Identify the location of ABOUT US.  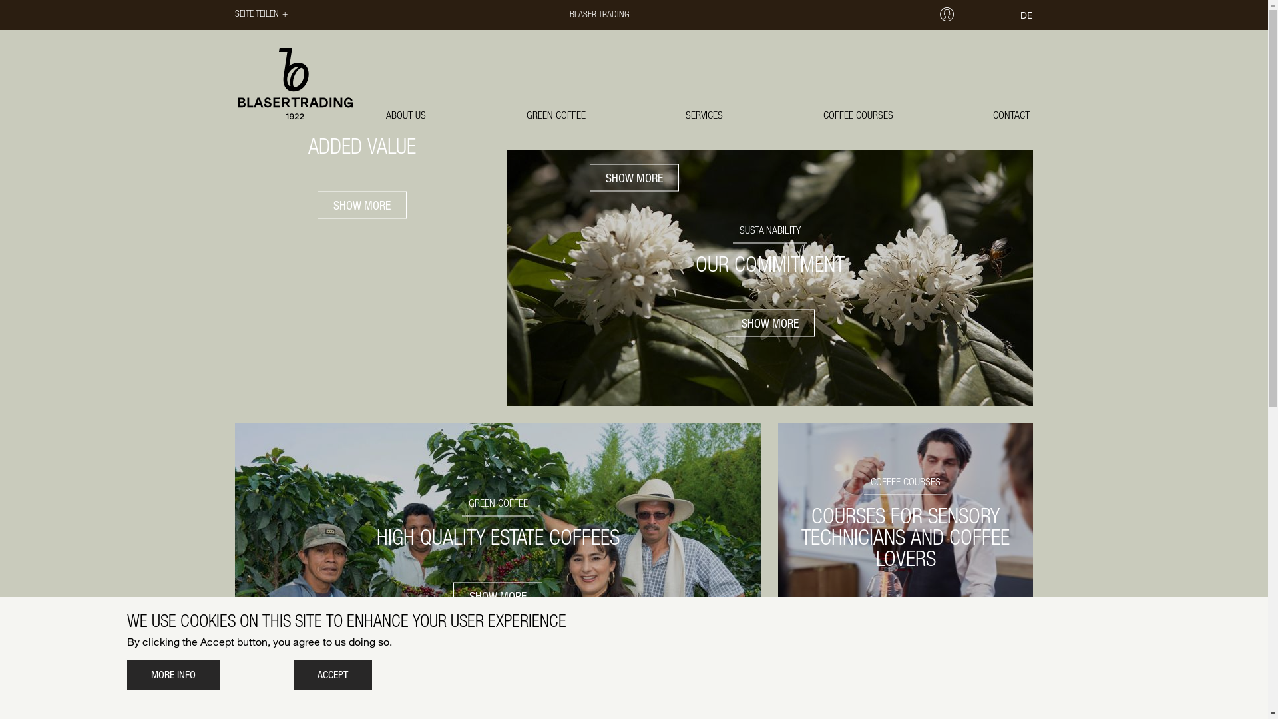
(406, 115).